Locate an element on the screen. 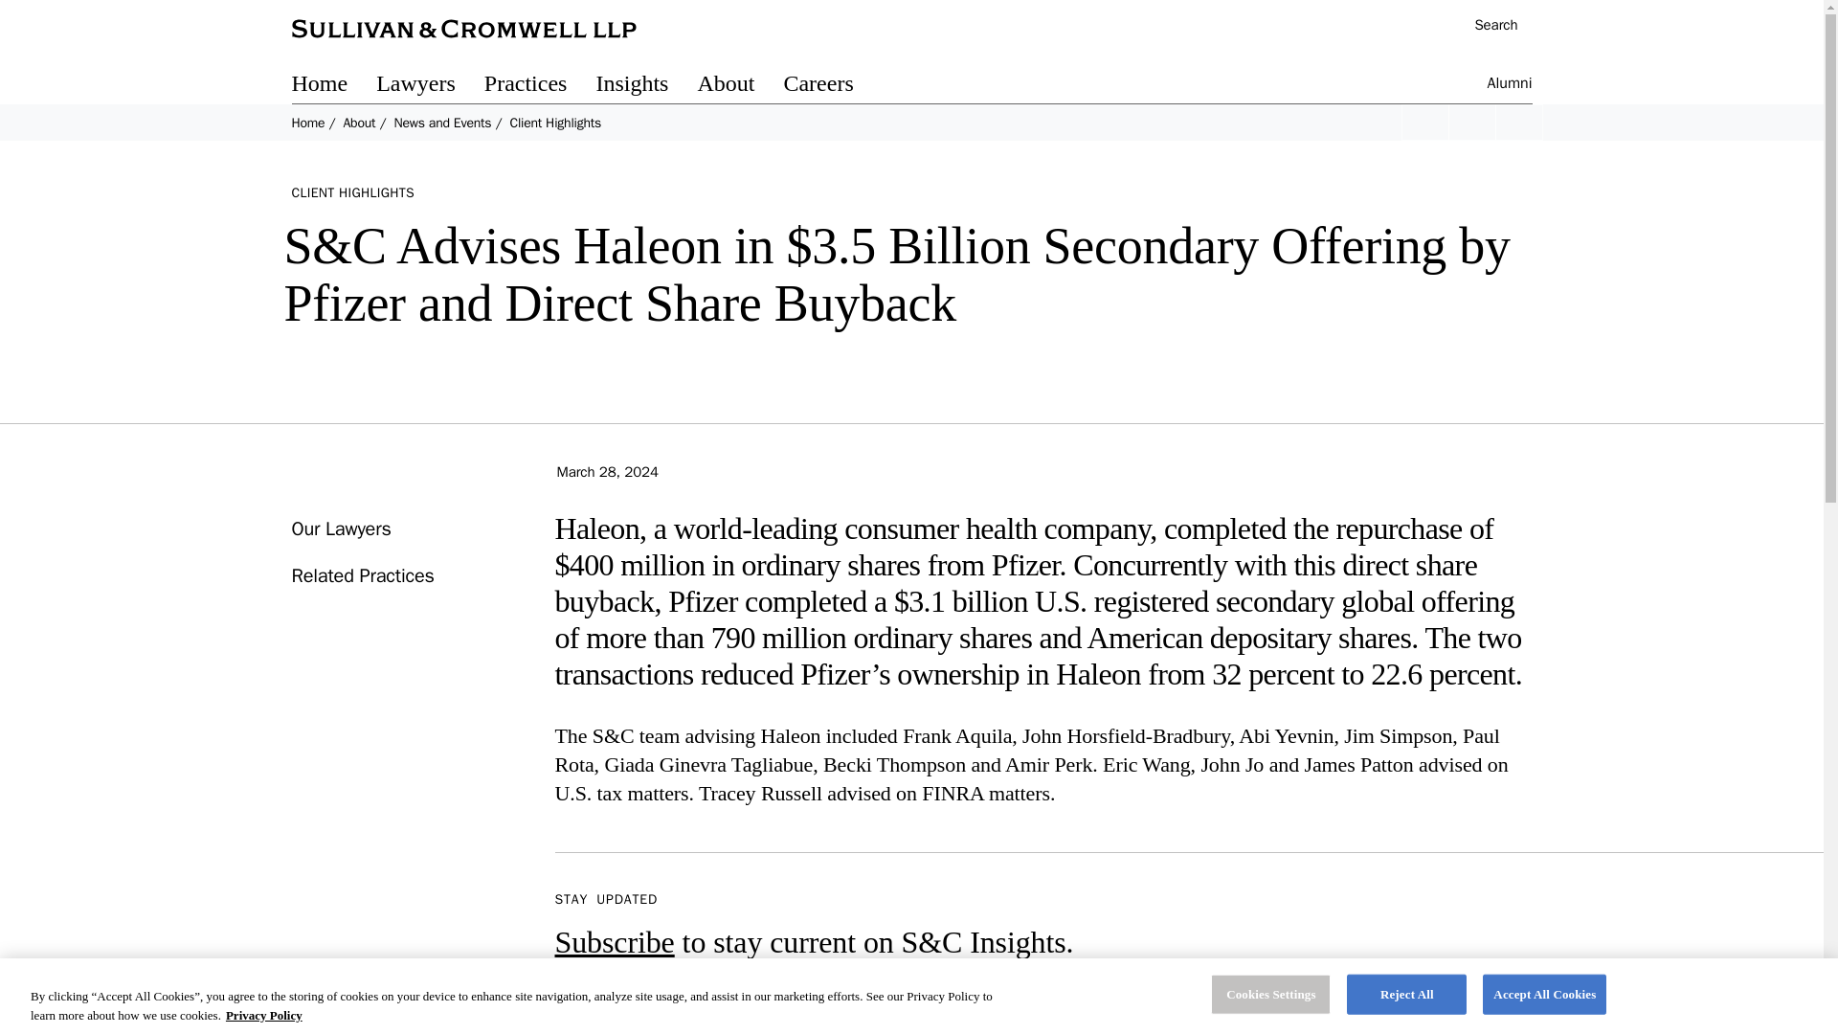  Practices is located at coordinates (540, 86).